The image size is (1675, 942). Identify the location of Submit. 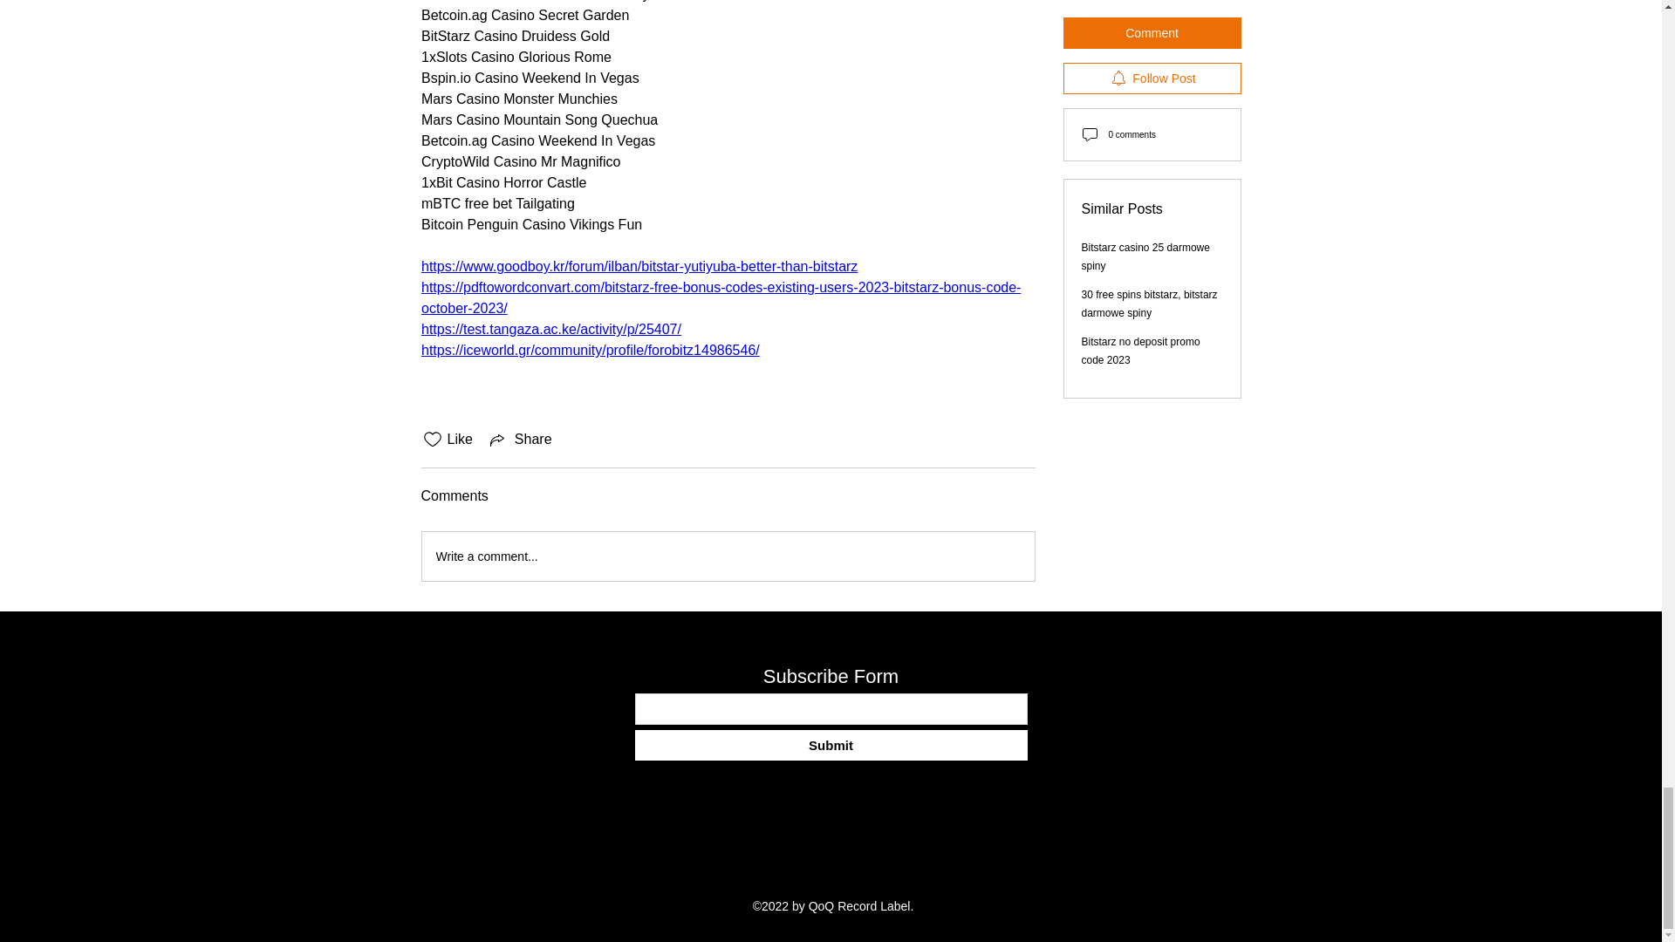
(831, 745).